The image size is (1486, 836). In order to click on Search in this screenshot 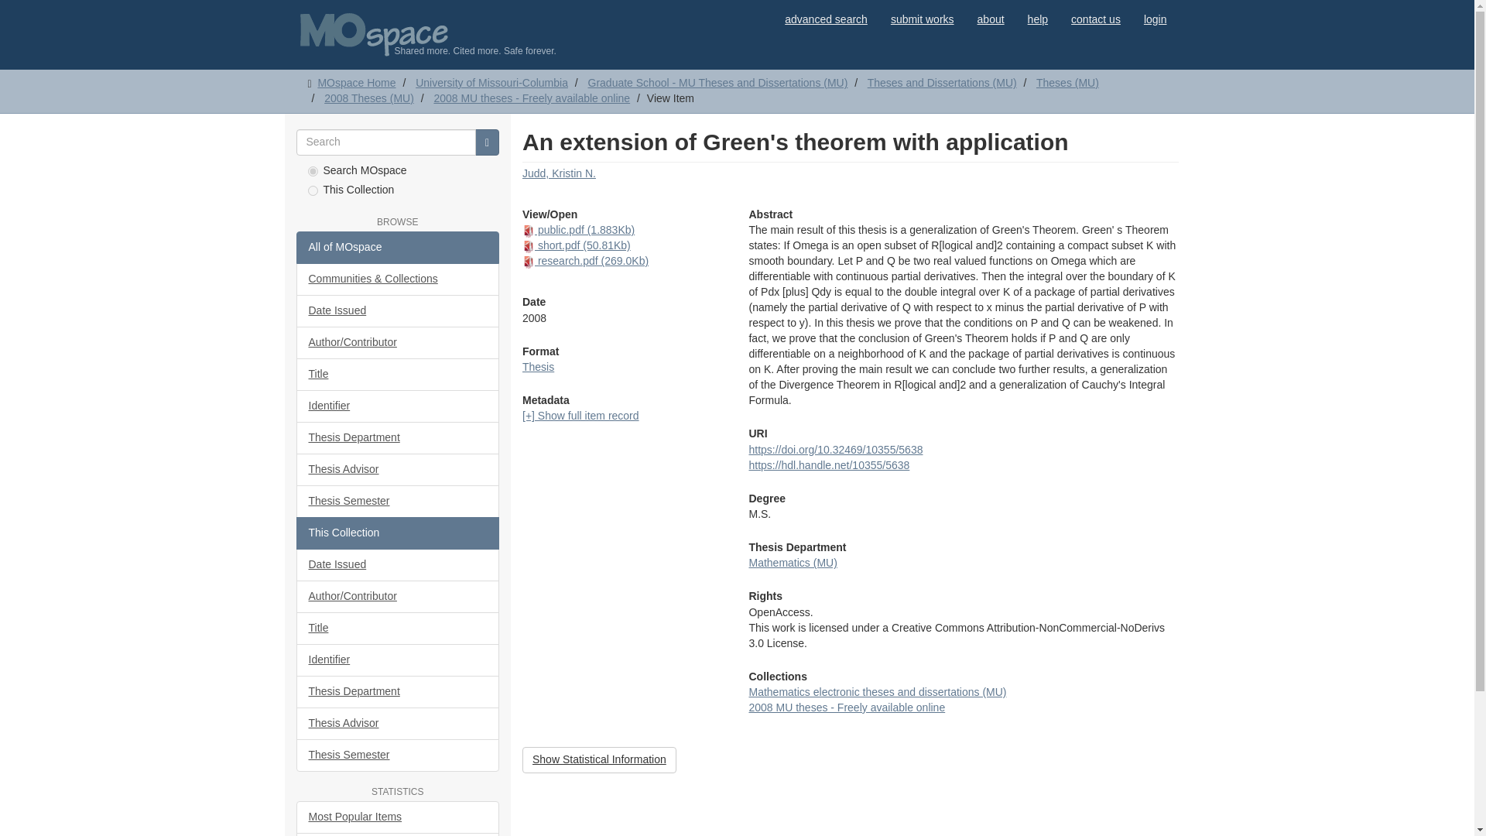, I will do `click(488, 142)`.